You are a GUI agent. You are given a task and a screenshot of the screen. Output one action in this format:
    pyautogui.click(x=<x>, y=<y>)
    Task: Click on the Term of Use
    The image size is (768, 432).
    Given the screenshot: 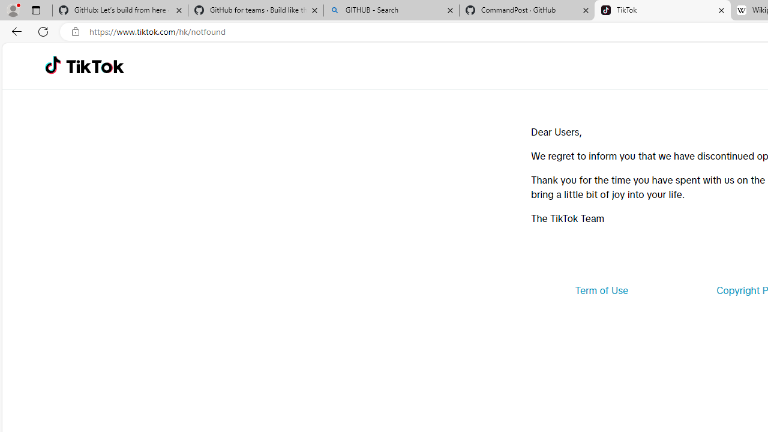 What is the action you would take?
    pyautogui.click(x=601, y=290)
    